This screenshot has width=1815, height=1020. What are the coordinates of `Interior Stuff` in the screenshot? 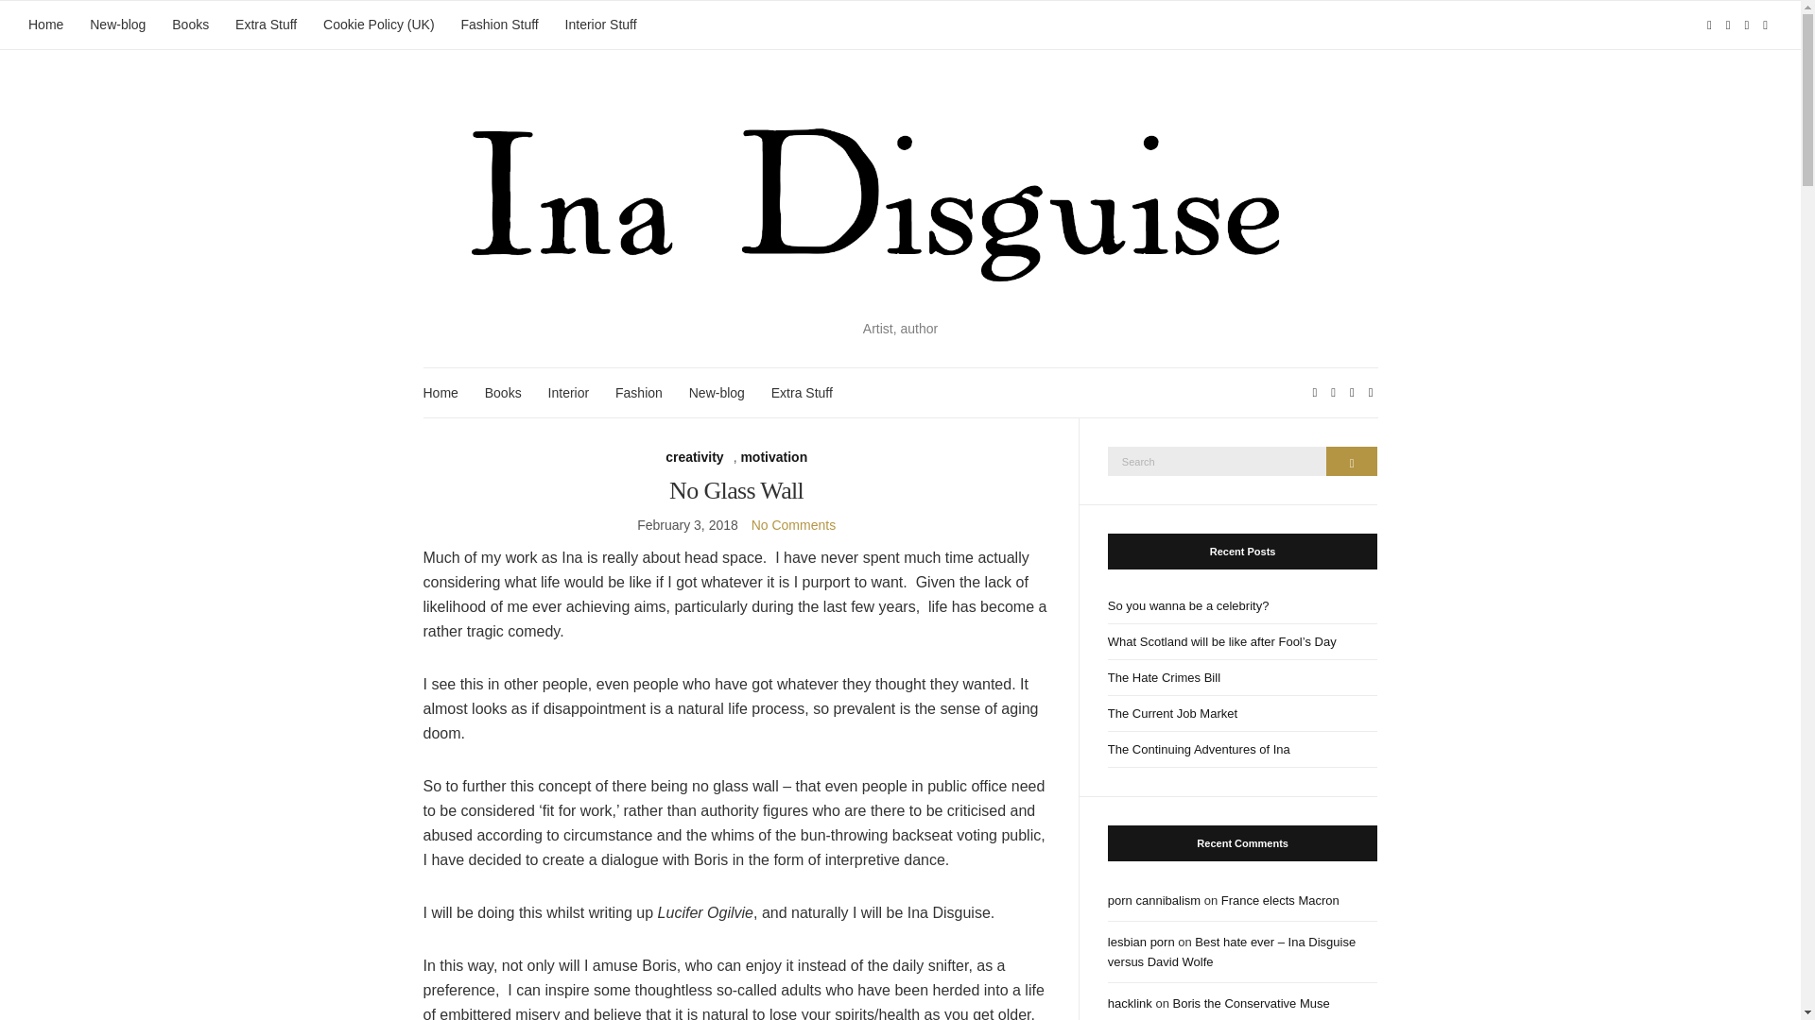 It's located at (600, 25).